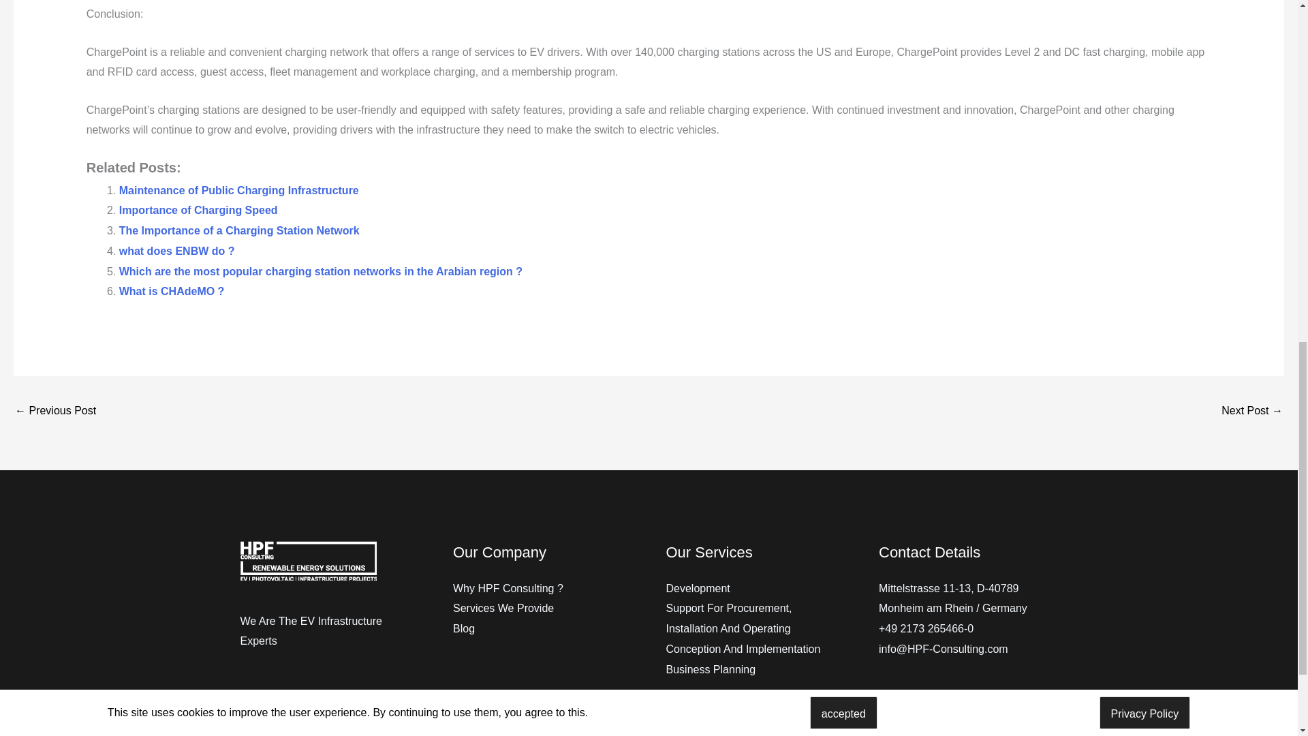  I want to click on The Importance of a Charging Station Network, so click(239, 230).